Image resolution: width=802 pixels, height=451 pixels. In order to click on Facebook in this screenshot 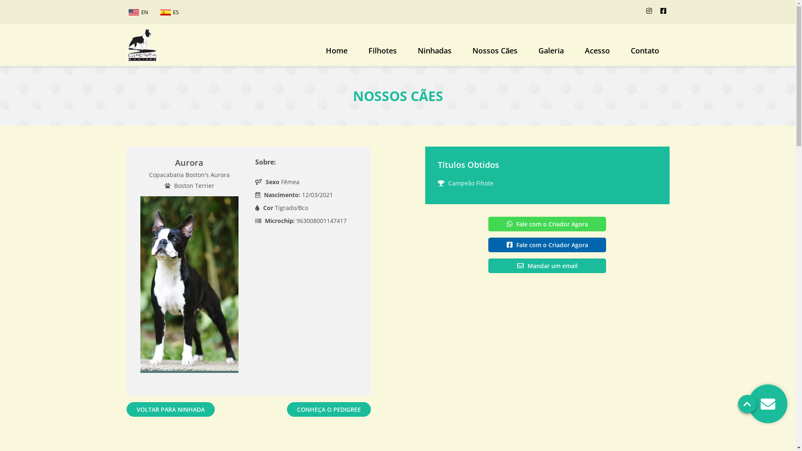, I will do `click(663, 11)`.